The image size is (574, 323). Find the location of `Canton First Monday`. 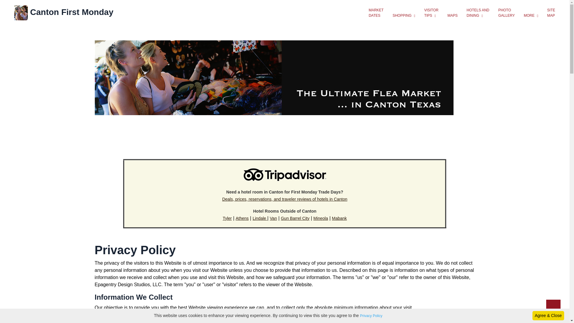

Canton First Monday is located at coordinates (64, 13).